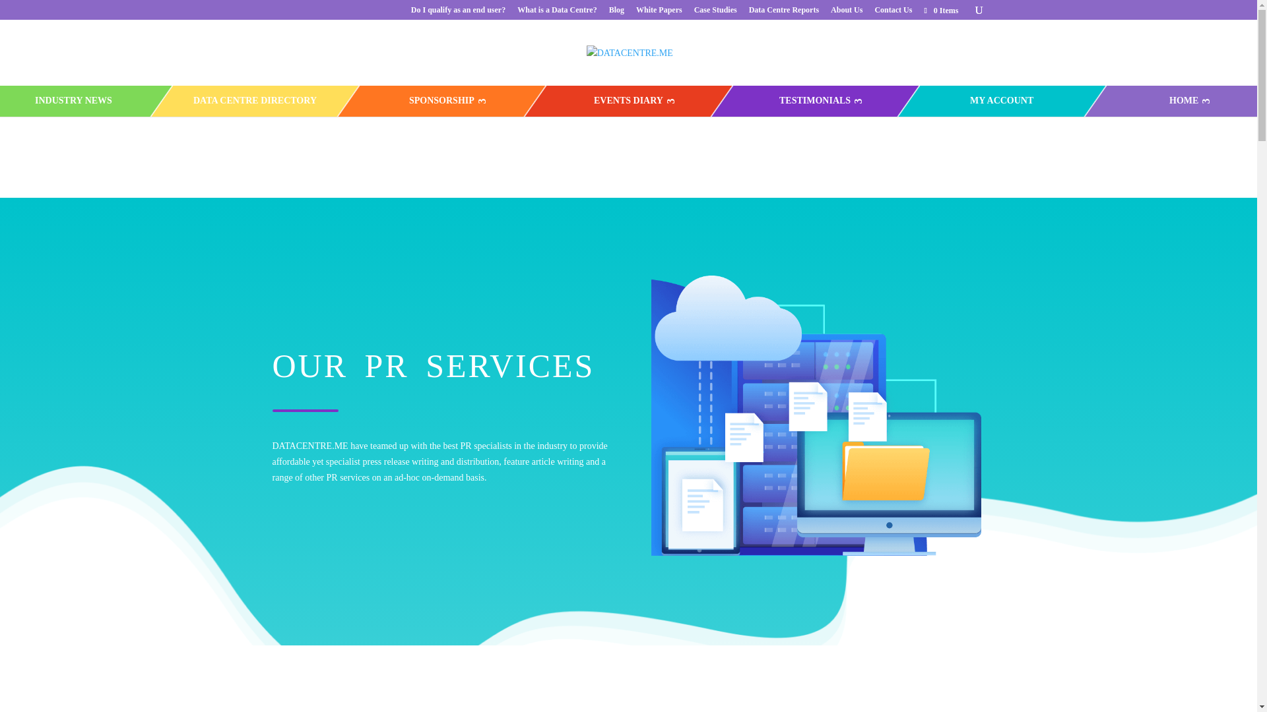 This screenshot has height=712, width=1267. Describe the element at coordinates (255, 101) in the screenshot. I see `DATA CENTRE DIRECTORY` at that location.